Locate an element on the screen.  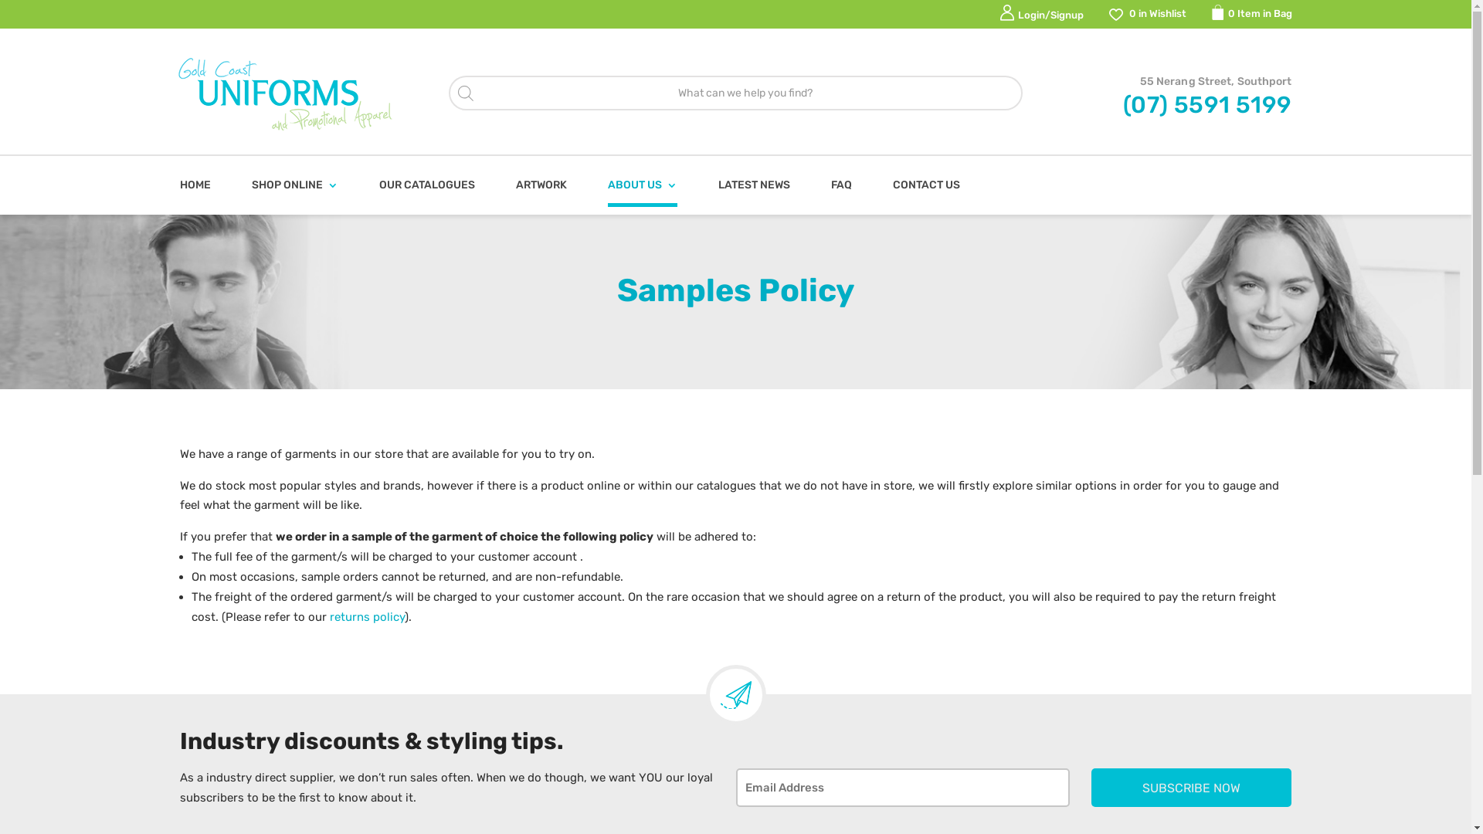
SHOP ONLINE is located at coordinates (295, 185).